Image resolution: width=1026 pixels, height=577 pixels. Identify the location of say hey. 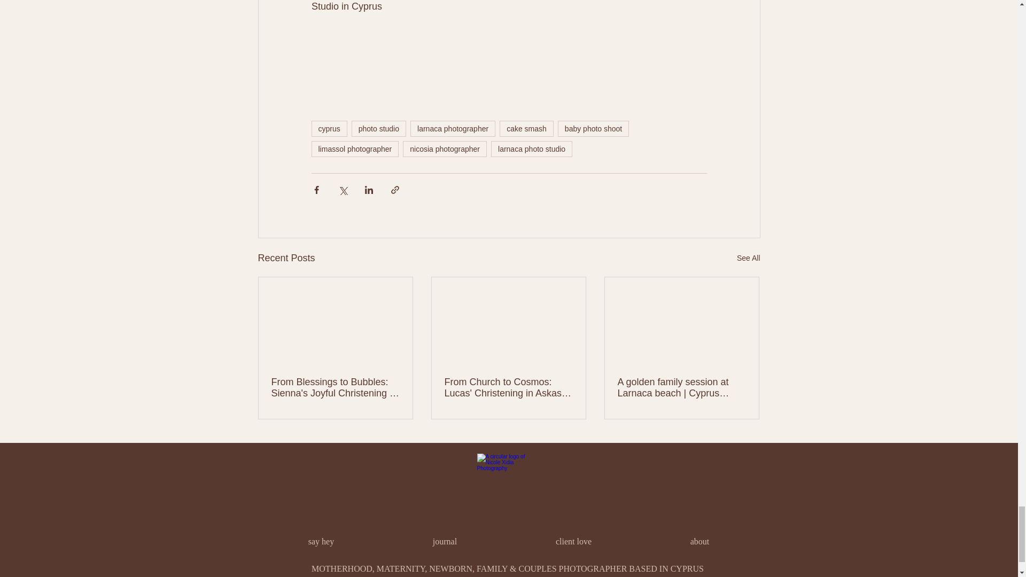
(321, 542).